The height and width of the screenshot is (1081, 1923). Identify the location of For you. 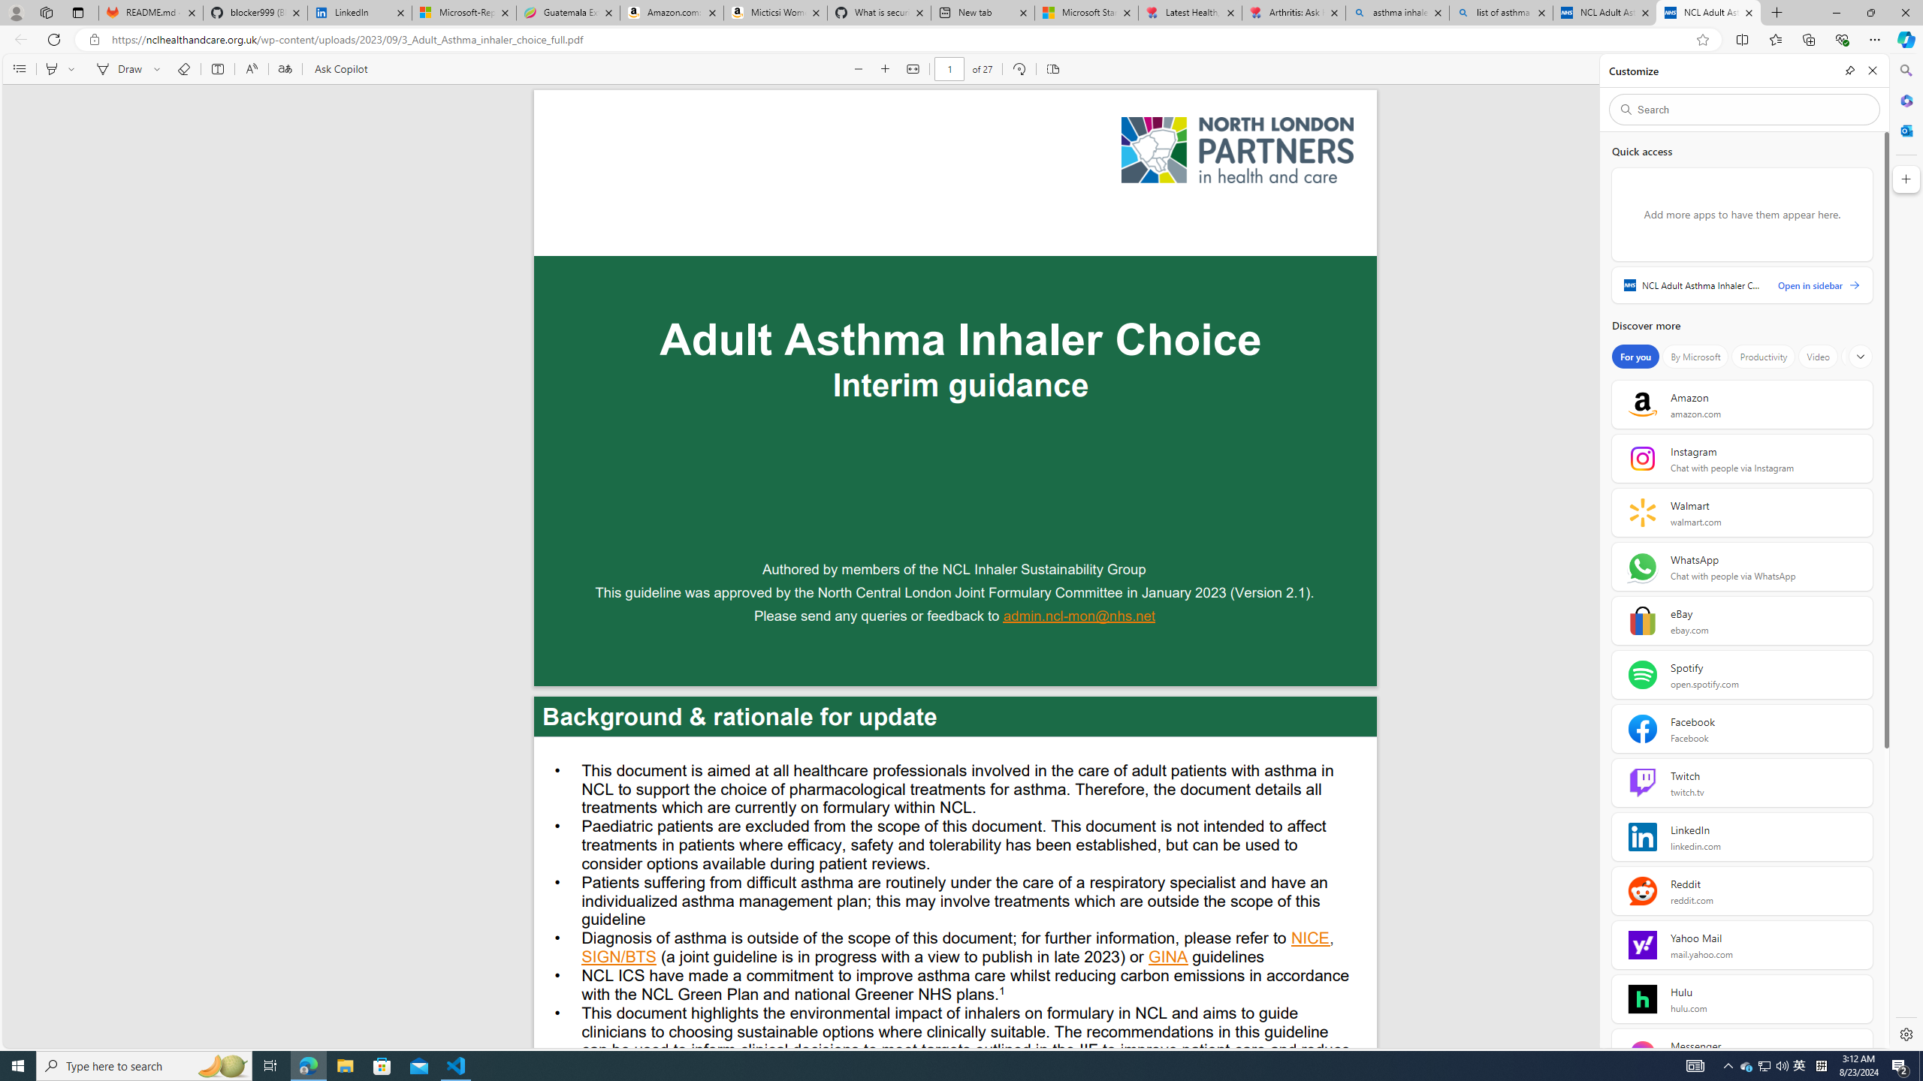
(1635, 357).